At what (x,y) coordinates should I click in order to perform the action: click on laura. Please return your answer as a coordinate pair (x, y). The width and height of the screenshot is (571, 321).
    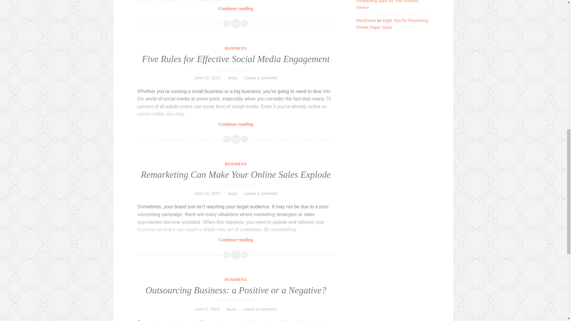
    Looking at the image, I should click on (232, 193).